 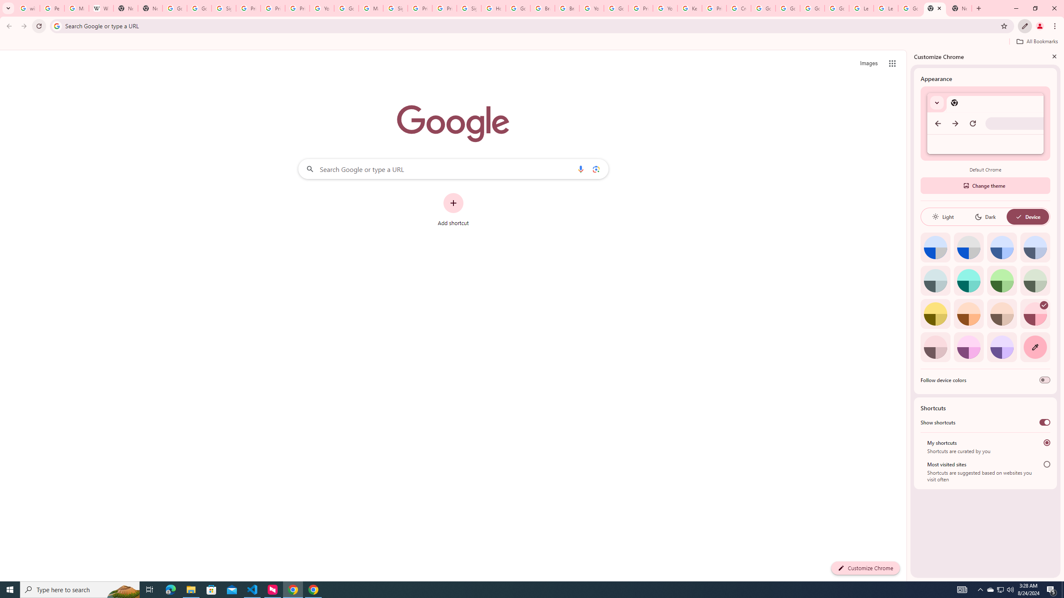 What do you see at coordinates (224, 8) in the screenshot?
I see `Sign in - Google Accounts` at bounding box center [224, 8].